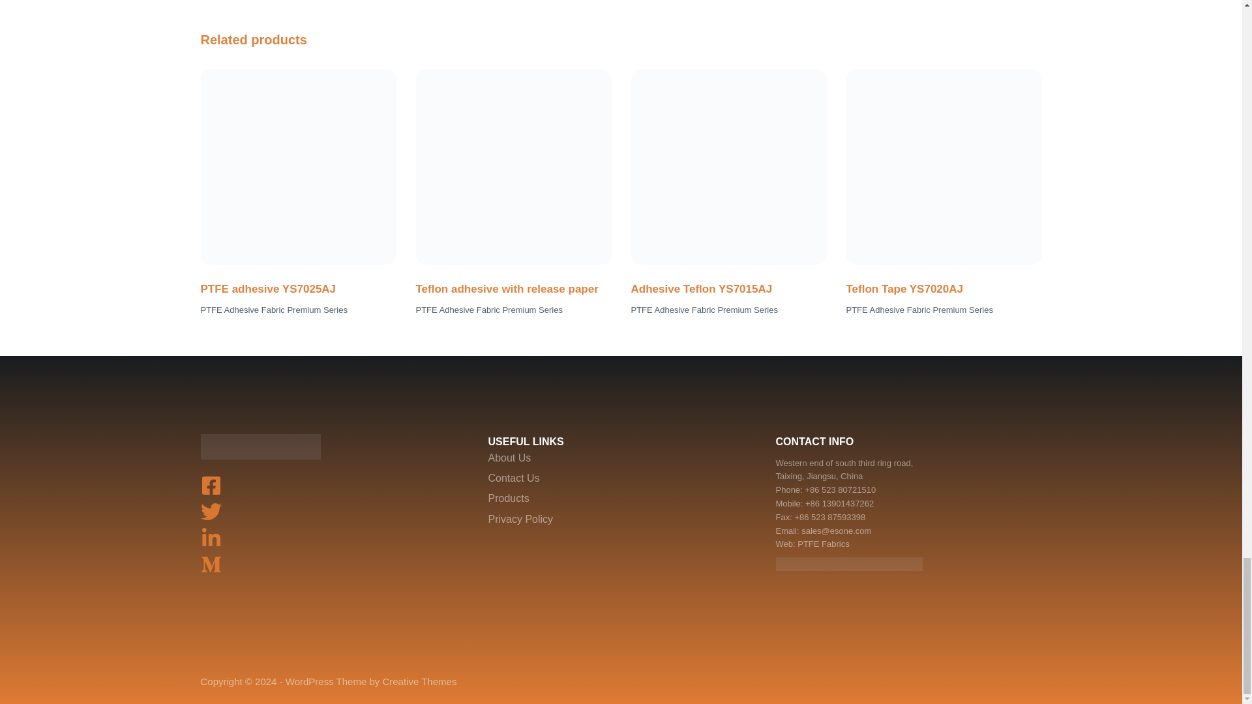  What do you see at coordinates (299, 167) in the screenshot?
I see `ptfe-adhesive-tape-for-packing-machine` at bounding box center [299, 167].